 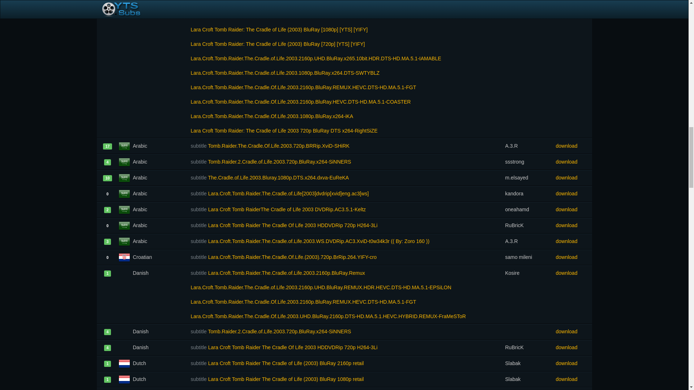 I want to click on download, so click(x=574, y=177).